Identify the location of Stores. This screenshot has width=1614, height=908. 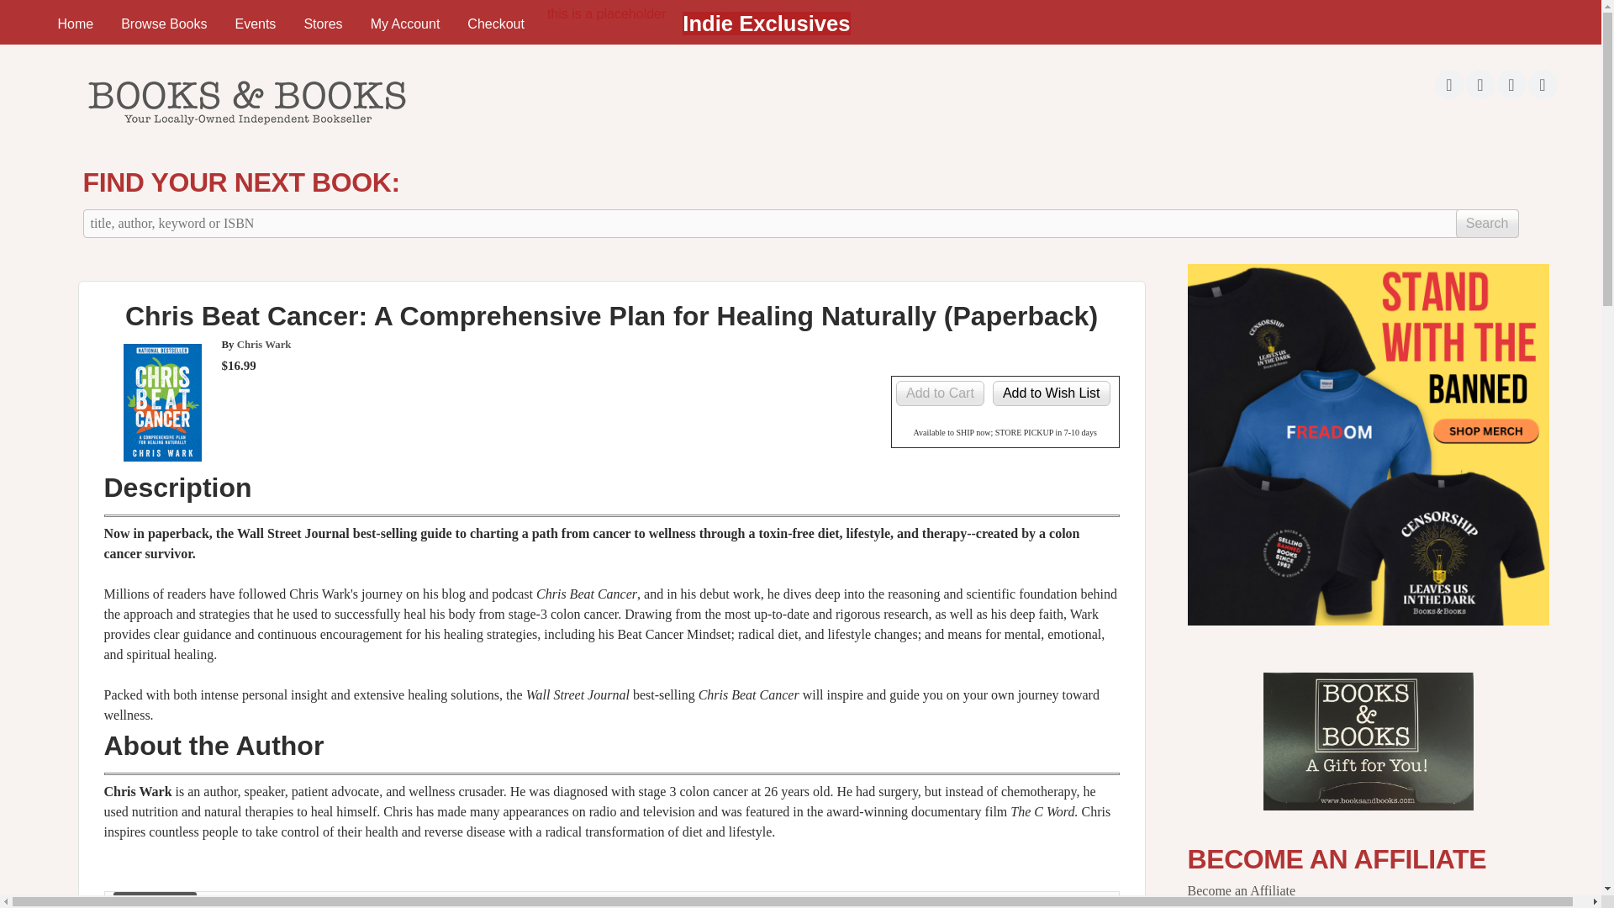
(323, 24).